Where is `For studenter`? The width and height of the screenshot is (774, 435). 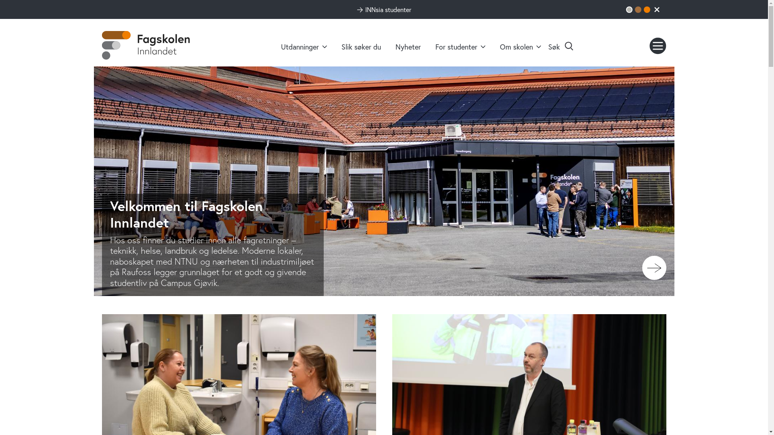
For studenter is located at coordinates (460, 47).